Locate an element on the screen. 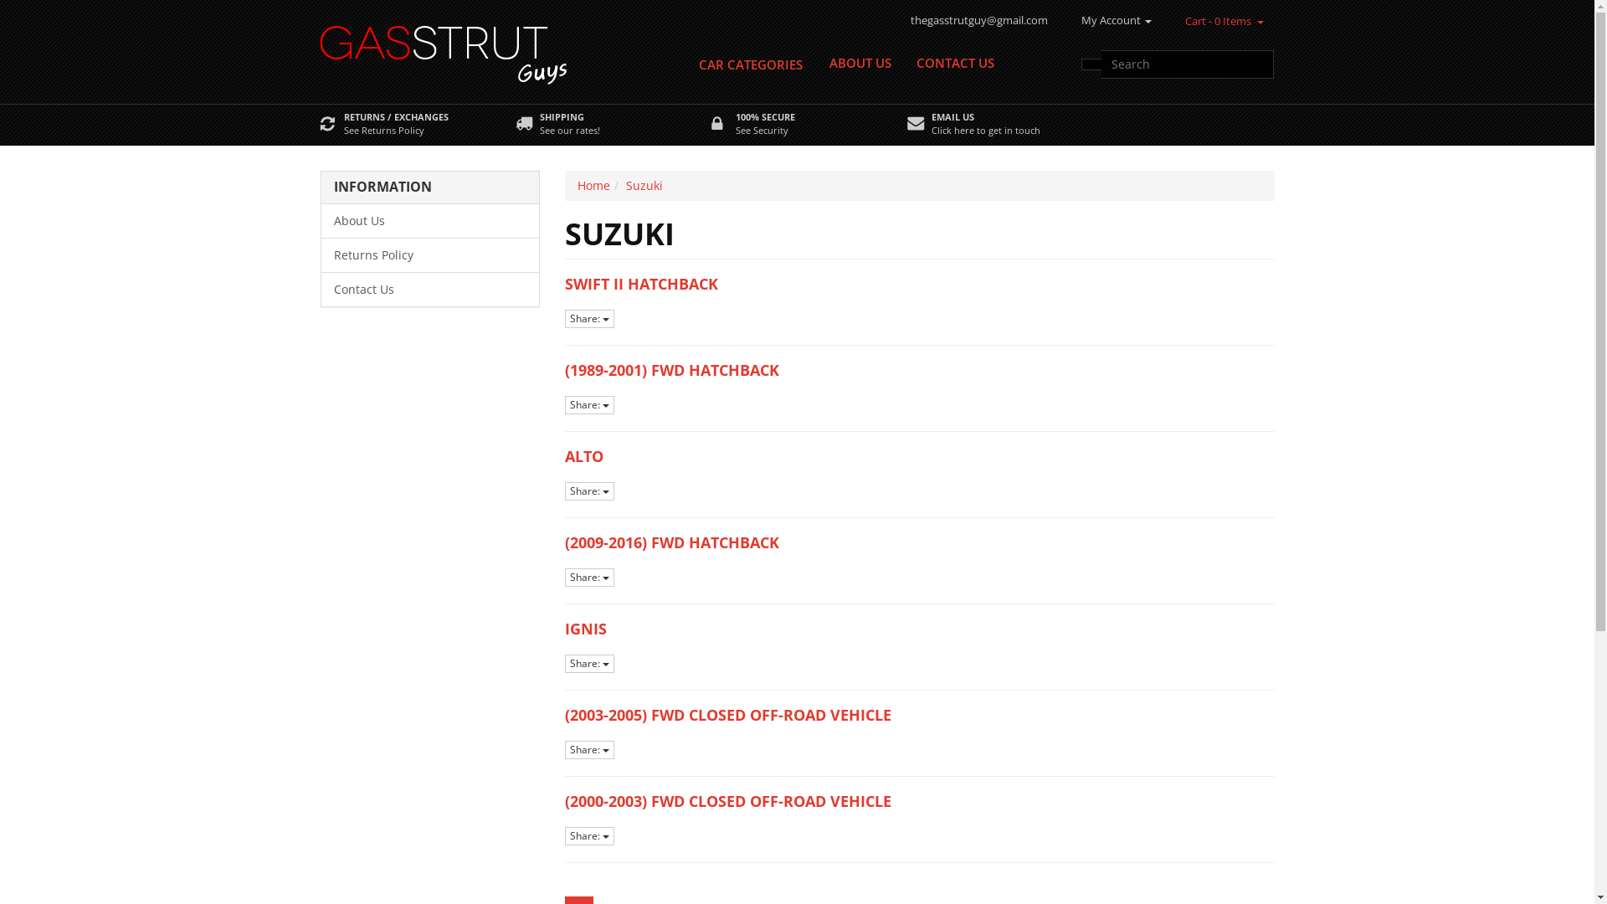 The width and height of the screenshot is (1607, 904). (2003-2005) FWD CLOSED OFF-ROAD VEHICLE is located at coordinates (728, 715).